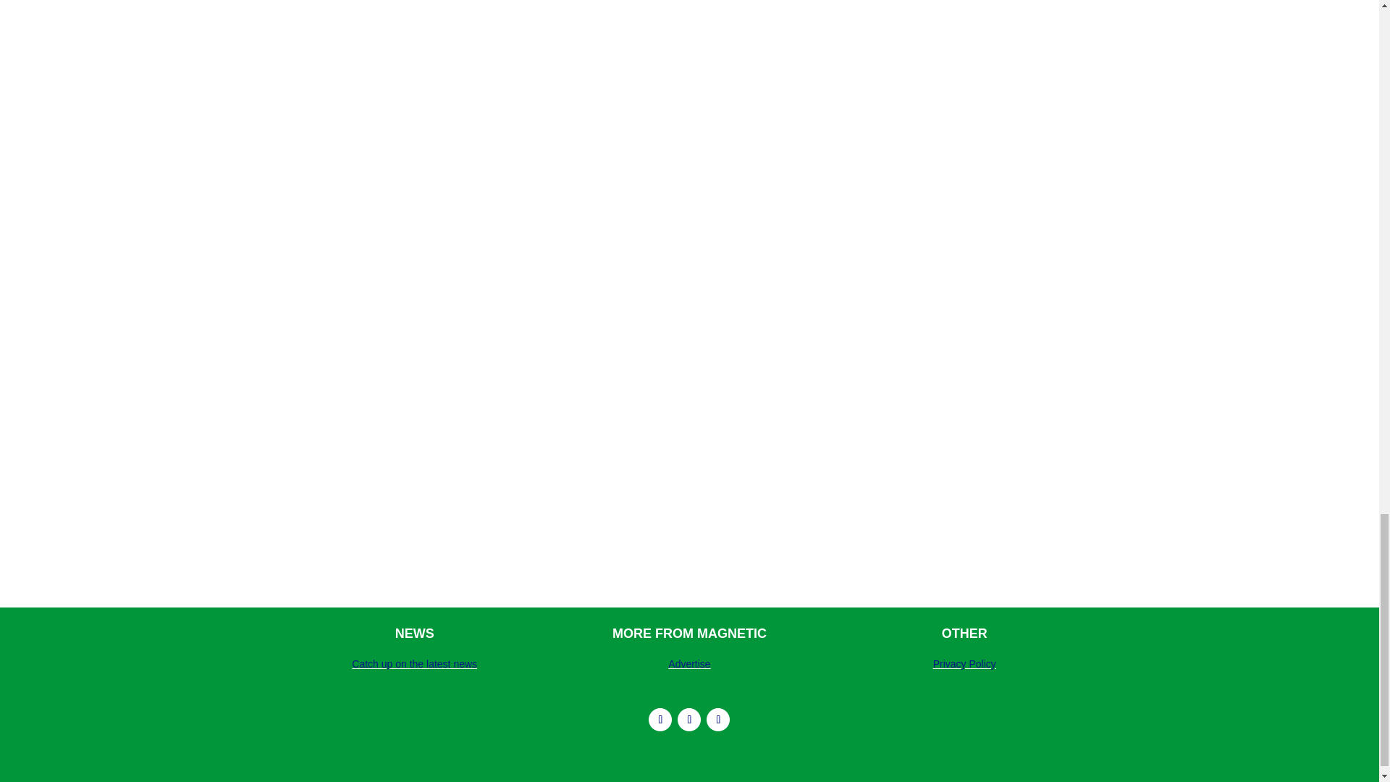 This screenshot has width=1390, height=782. Describe the element at coordinates (964, 663) in the screenshot. I see `Privacy Policy` at that location.